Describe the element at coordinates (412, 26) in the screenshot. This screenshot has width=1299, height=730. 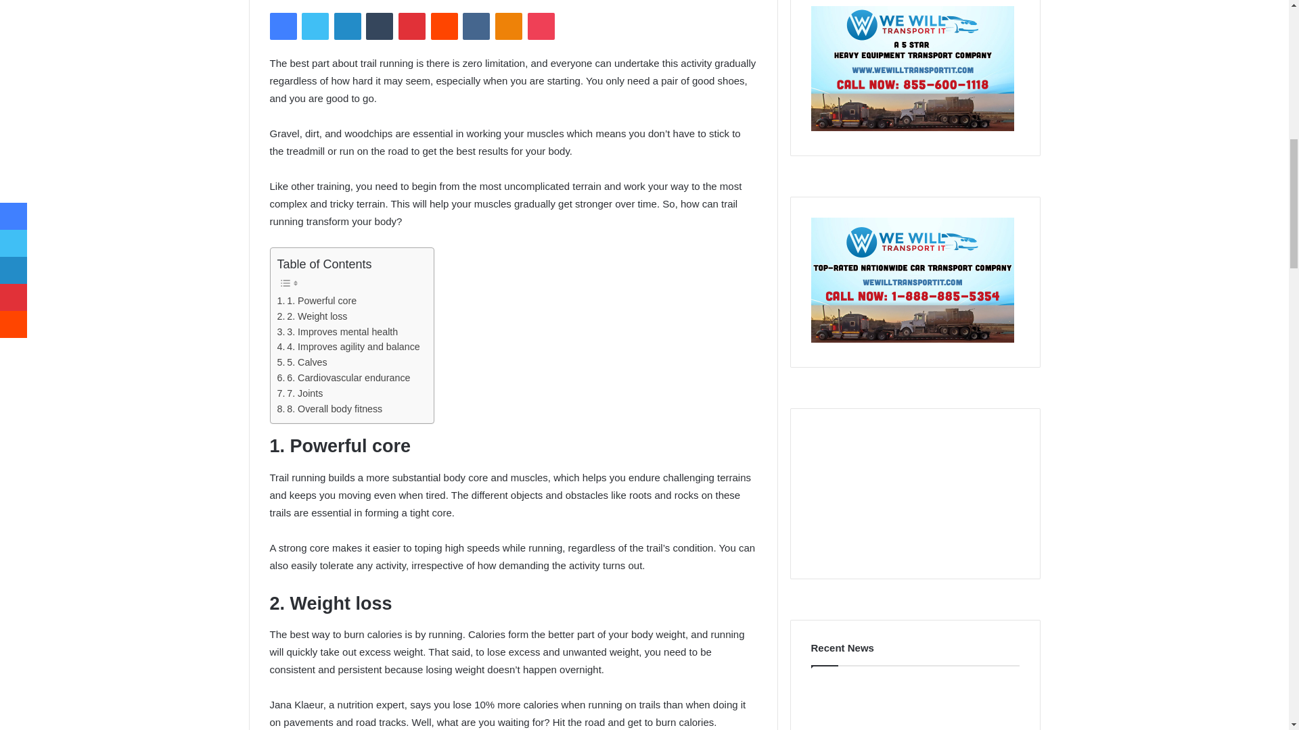
I see `Pinterest` at that location.